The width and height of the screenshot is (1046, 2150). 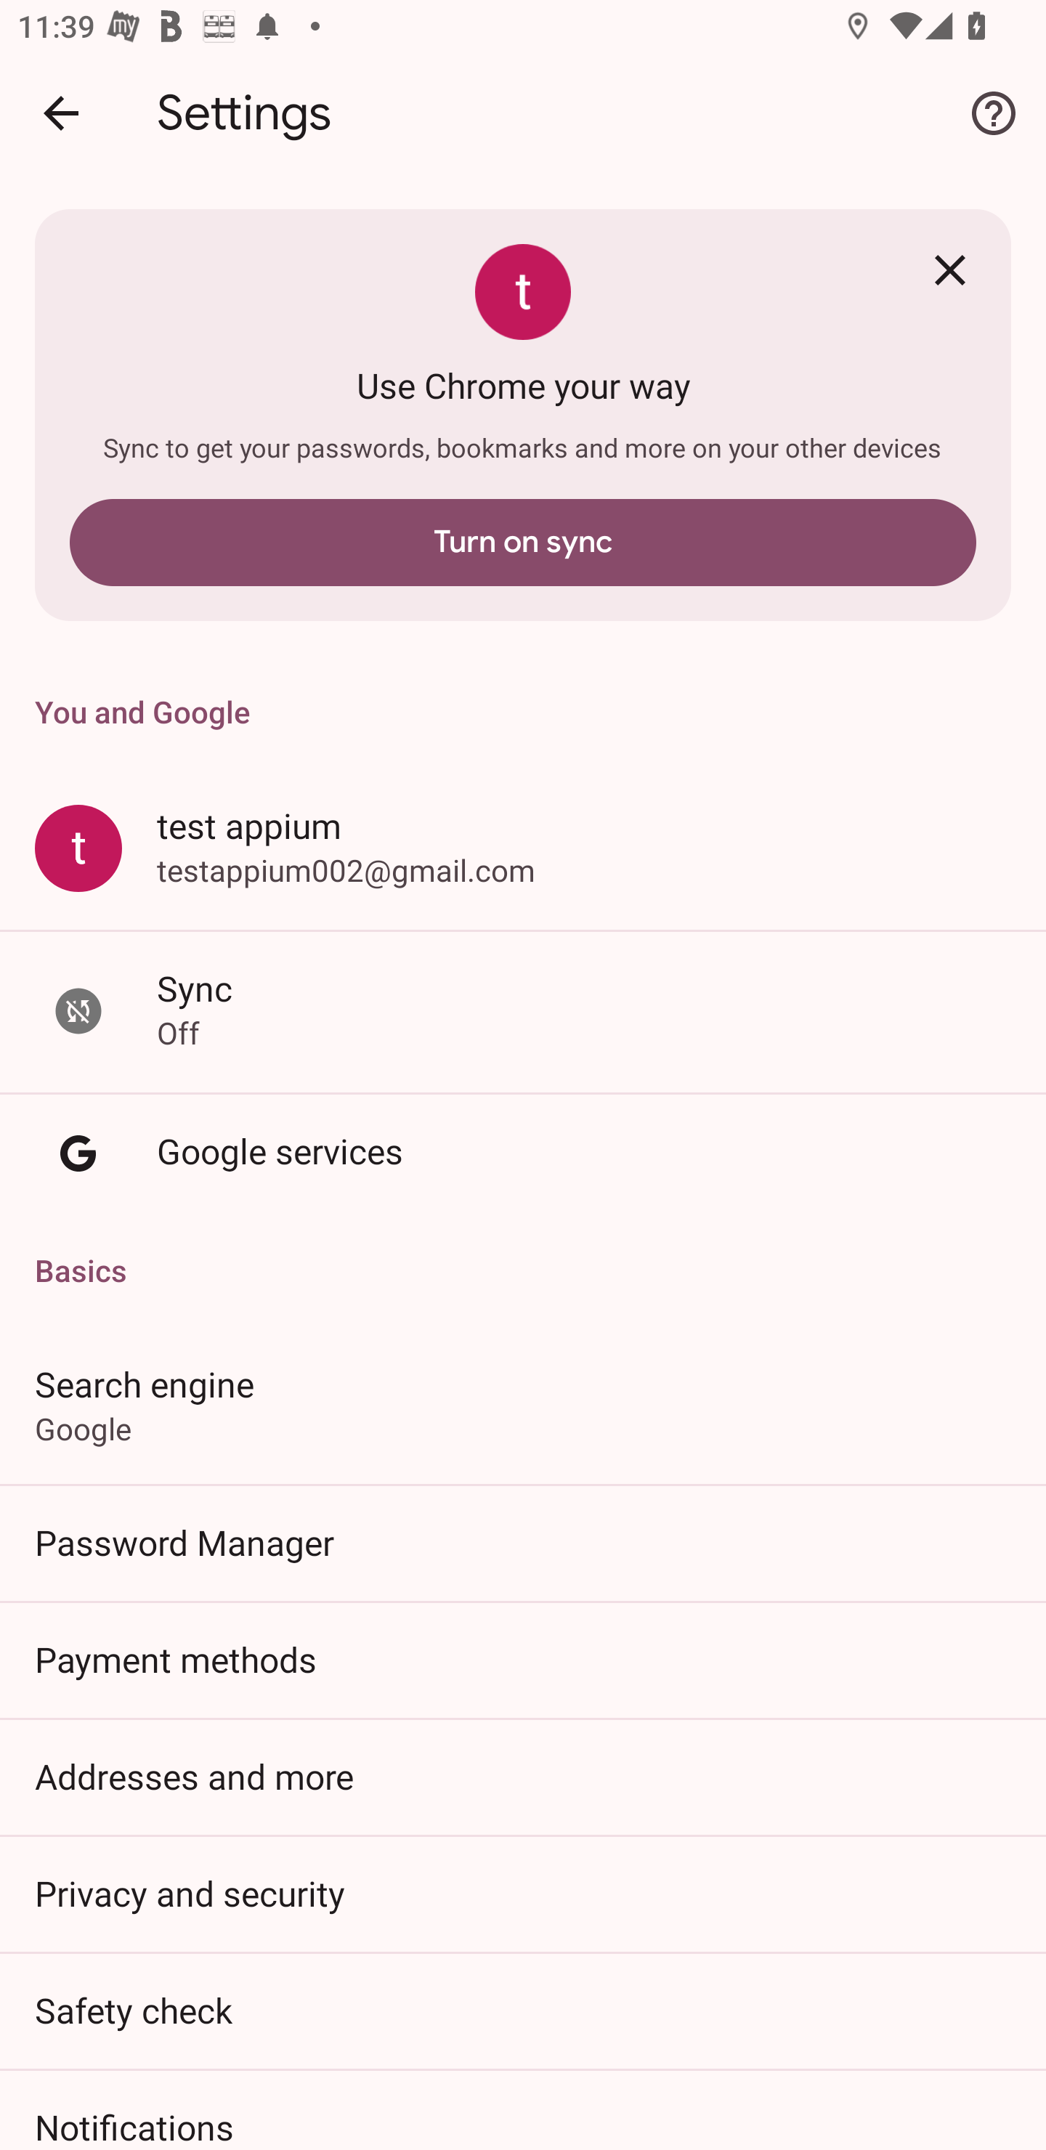 I want to click on Close, so click(x=949, y=269).